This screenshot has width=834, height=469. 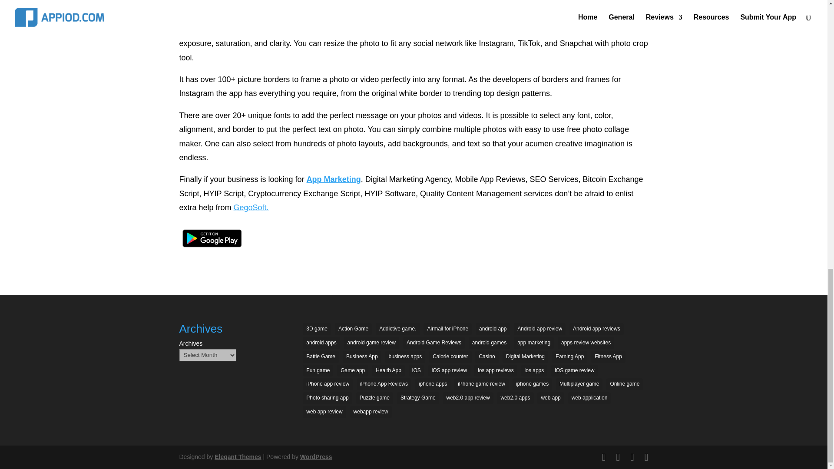 I want to click on App Marketing, so click(x=334, y=179).